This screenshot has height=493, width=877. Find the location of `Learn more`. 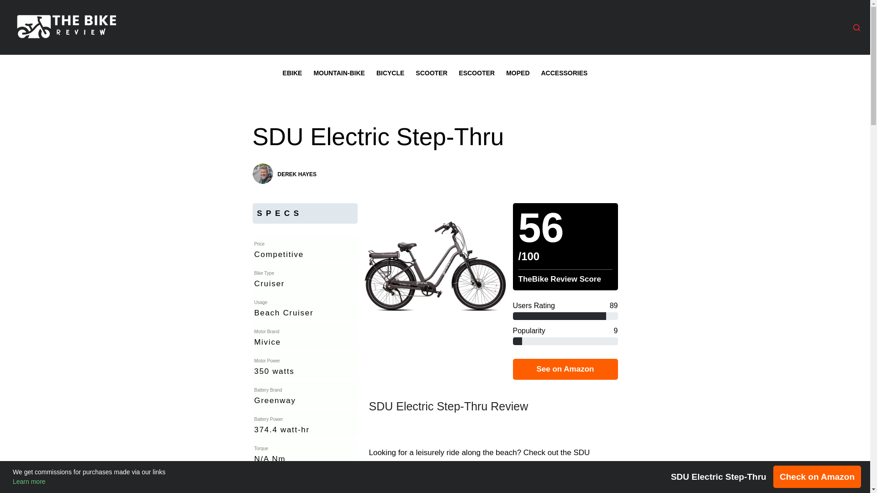

Learn more is located at coordinates (29, 481).